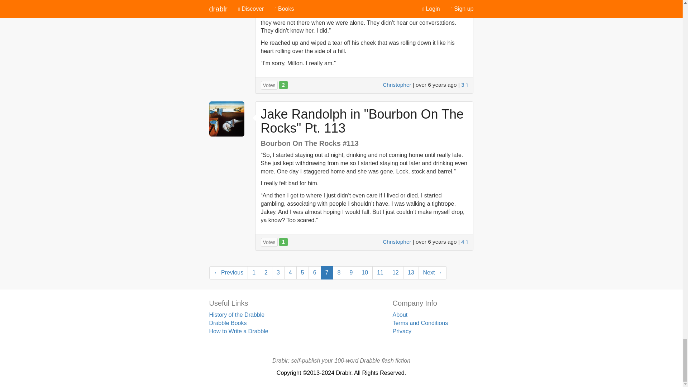  Describe the element at coordinates (464, 85) in the screenshot. I see `Comments` at that location.